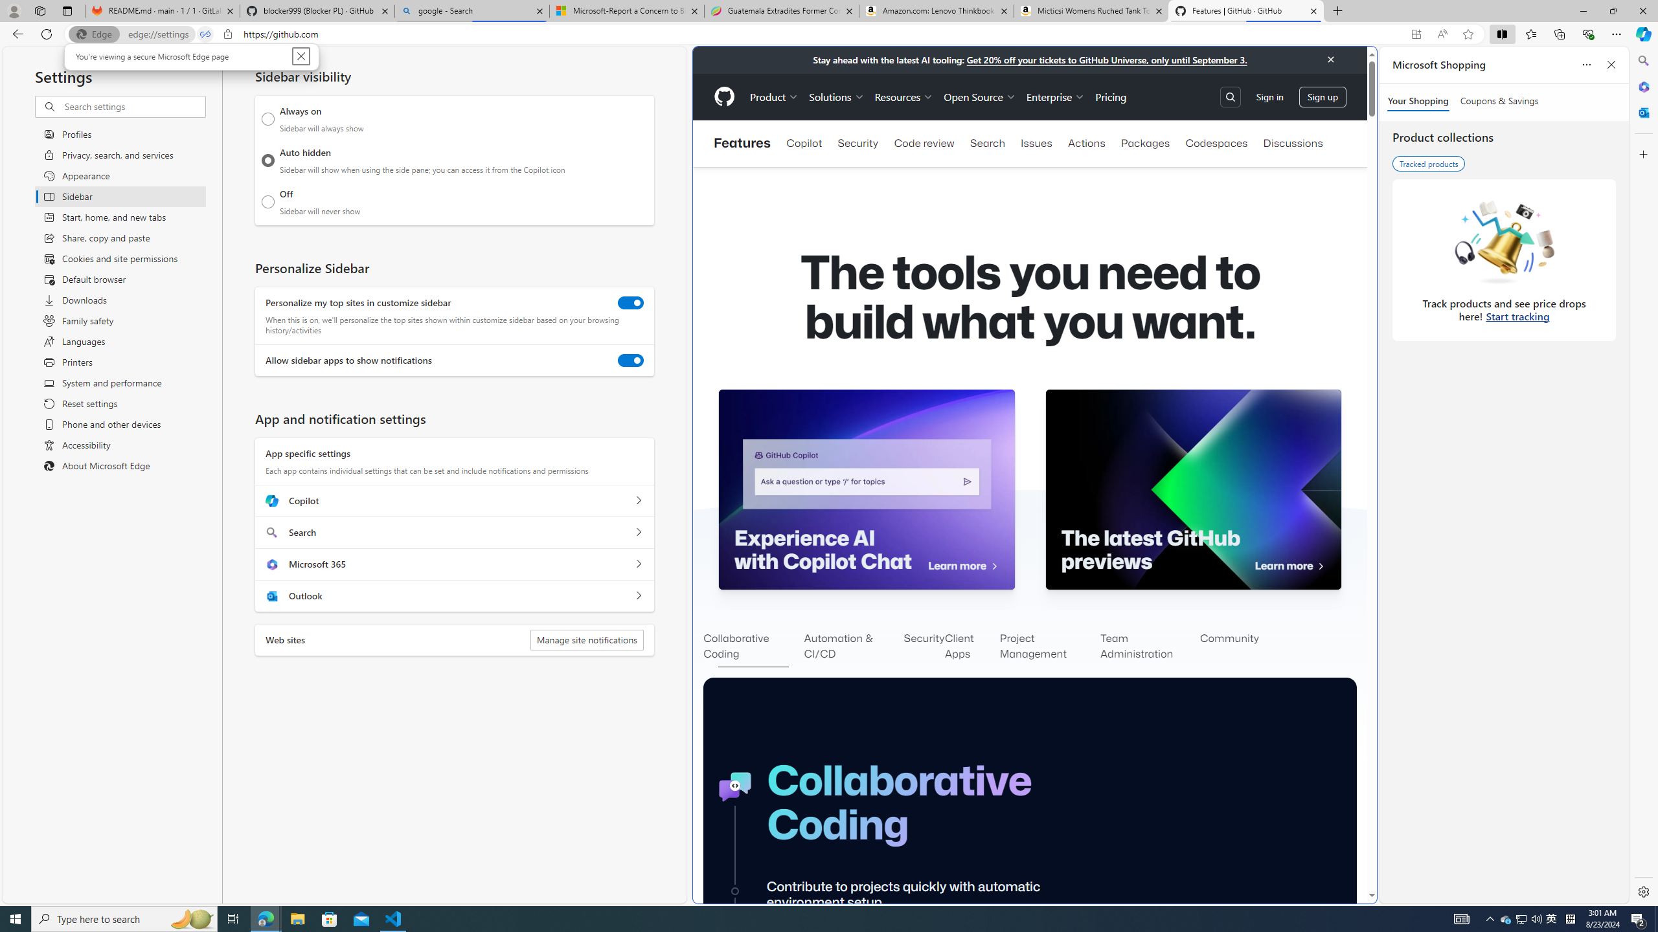  Describe the element at coordinates (1056, 96) in the screenshot. I see `Enterprise` at that location.